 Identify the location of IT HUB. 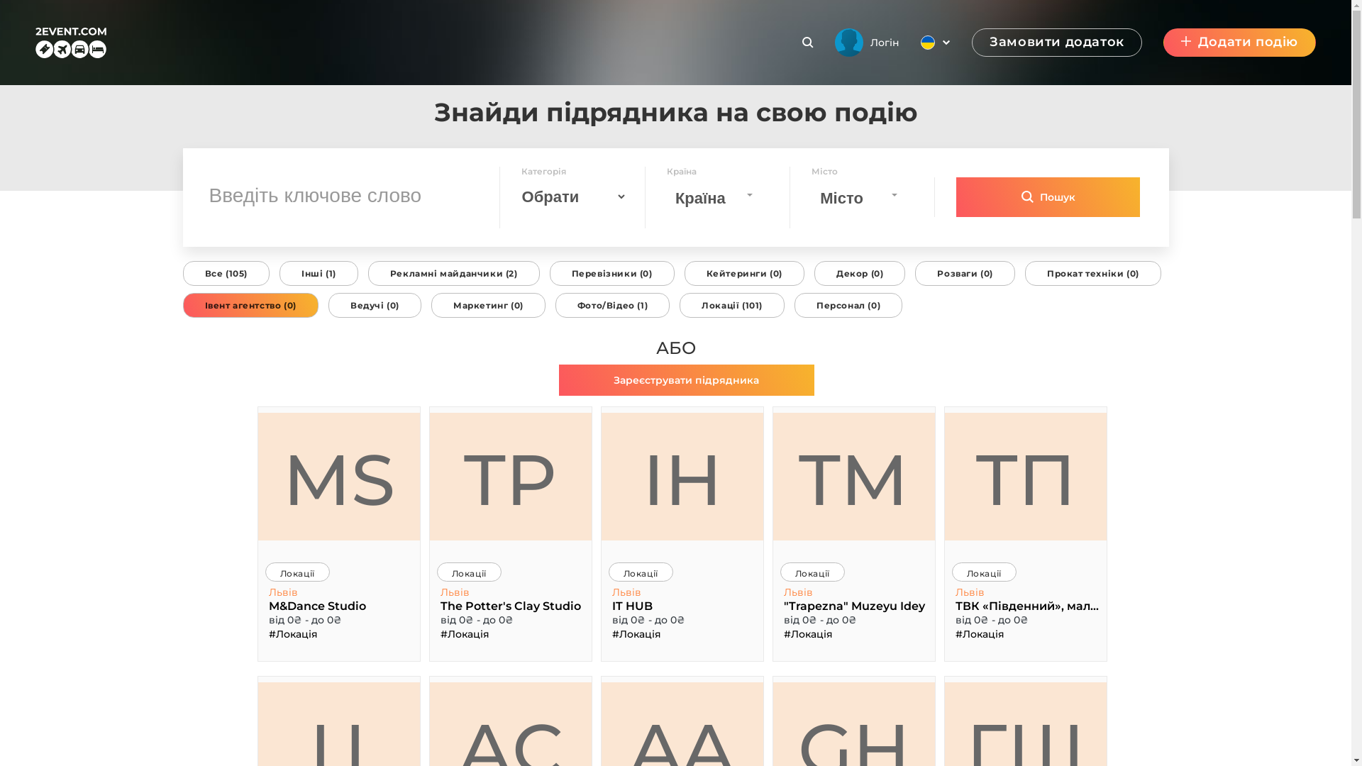
(682, 606).